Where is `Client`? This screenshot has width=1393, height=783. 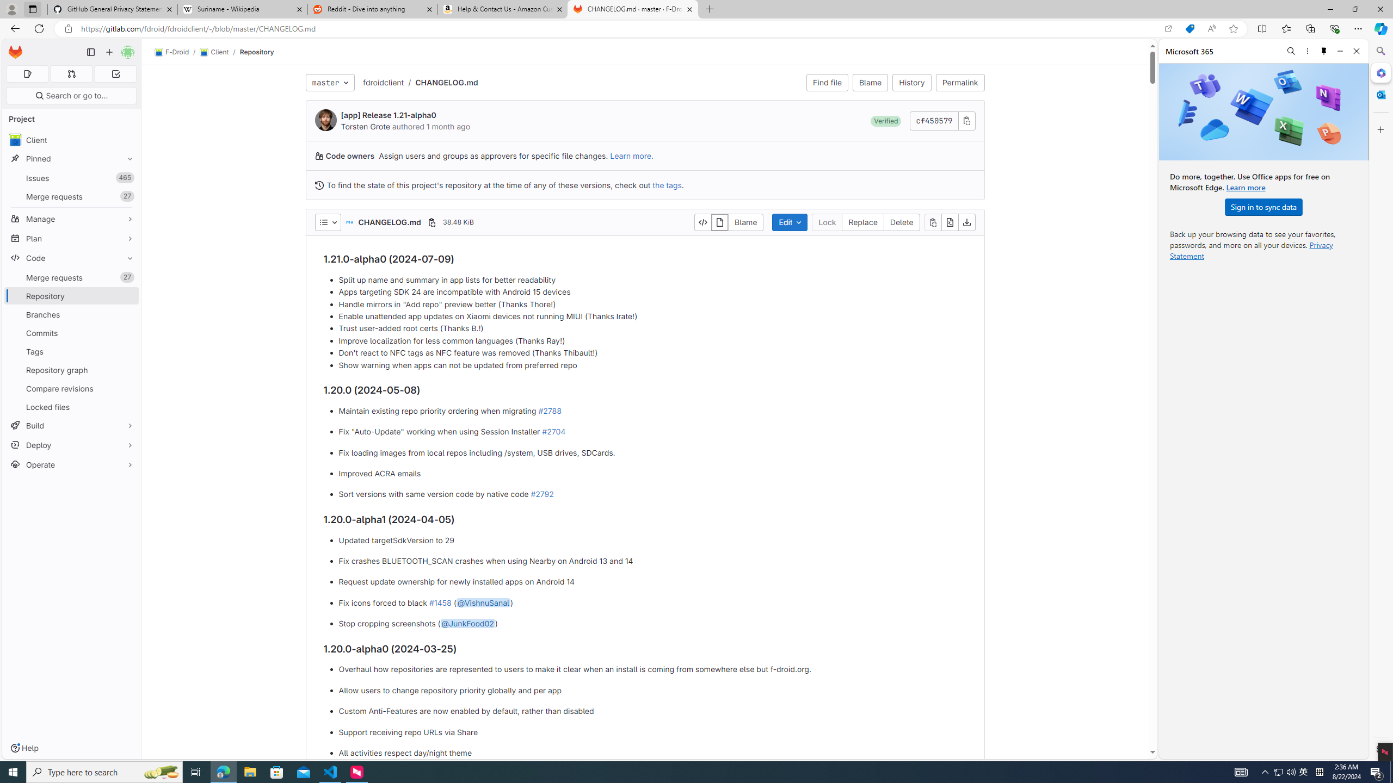 Client is located at coordinates (72, 139).